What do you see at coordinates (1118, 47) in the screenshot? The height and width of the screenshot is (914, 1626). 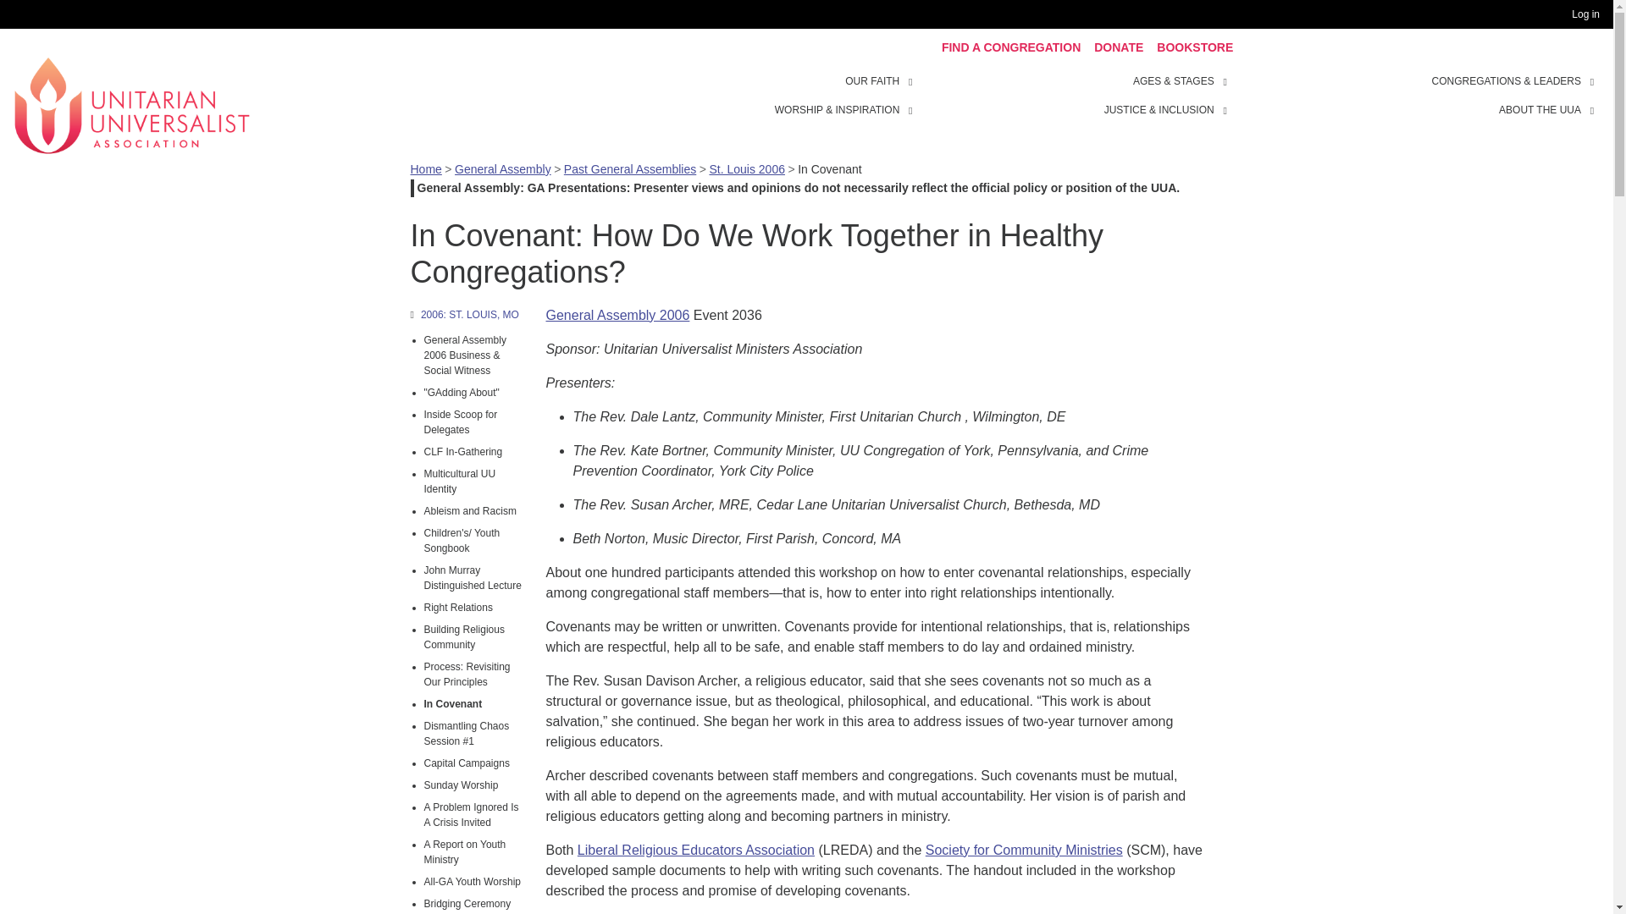 I see `DONATE` at bounding box center [1118, 47].